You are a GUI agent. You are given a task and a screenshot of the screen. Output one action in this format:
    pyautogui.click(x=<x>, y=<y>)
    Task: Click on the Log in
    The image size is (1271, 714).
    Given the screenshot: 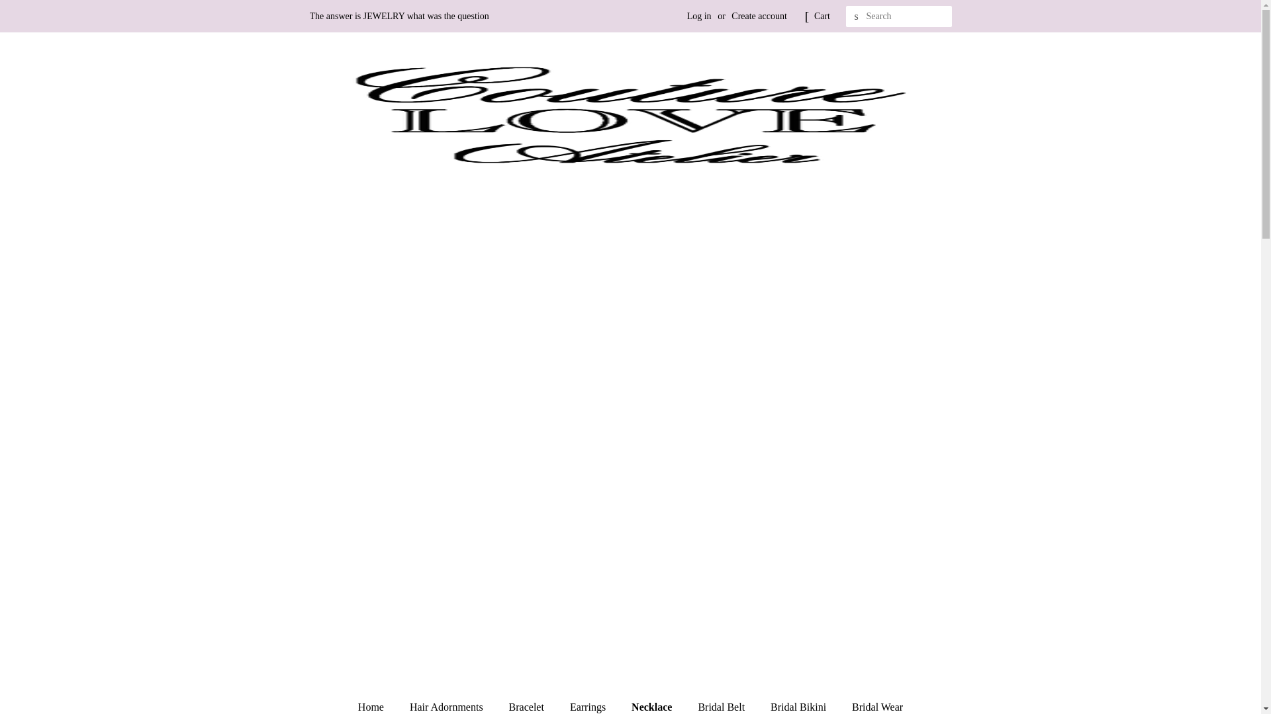 What is the action you would take?
    pyautogui.click(x=699, y=16)
    